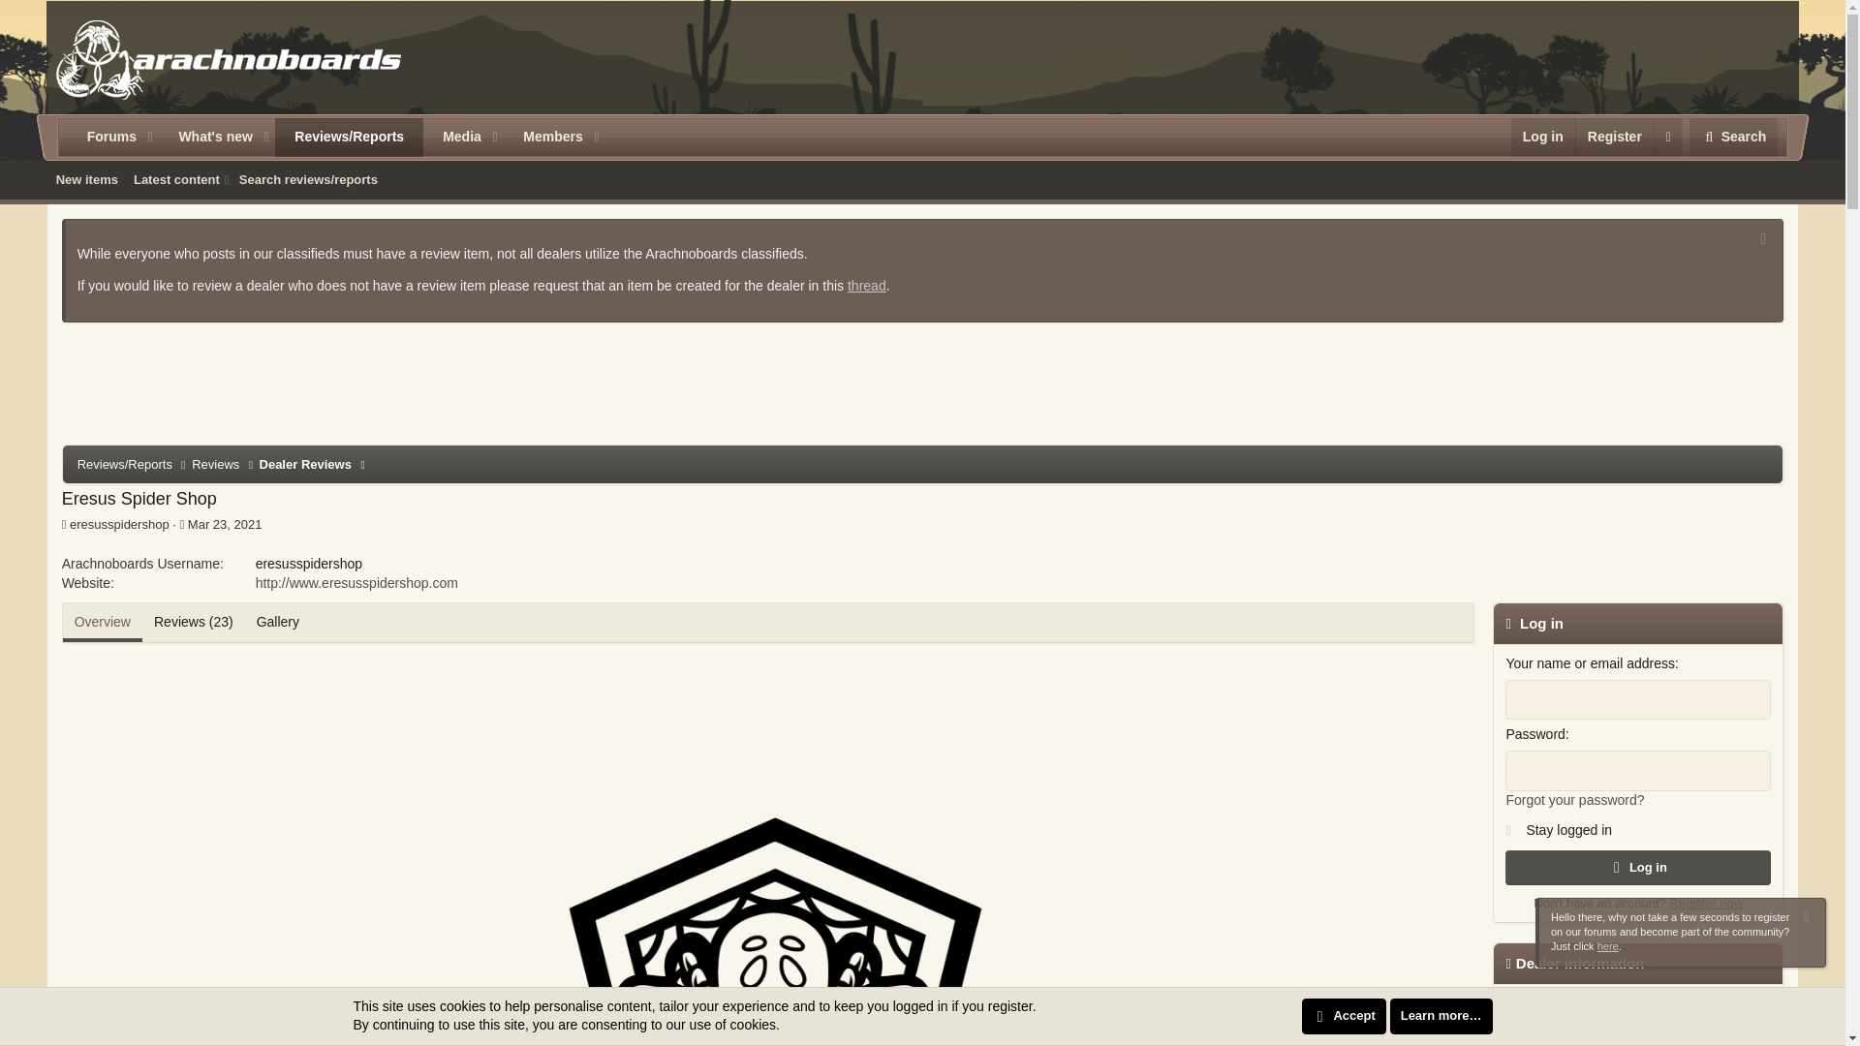 This screenshot has height=1046, width=1860. What do you see at coordinates (1542, 138) in the screenshot?
I see `Log in` at bounding box center [1542, 138].